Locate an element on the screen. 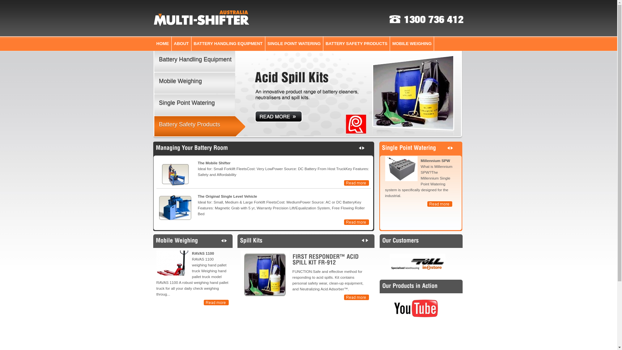  RAVAS 1100  is located at coordinates (172, 263).